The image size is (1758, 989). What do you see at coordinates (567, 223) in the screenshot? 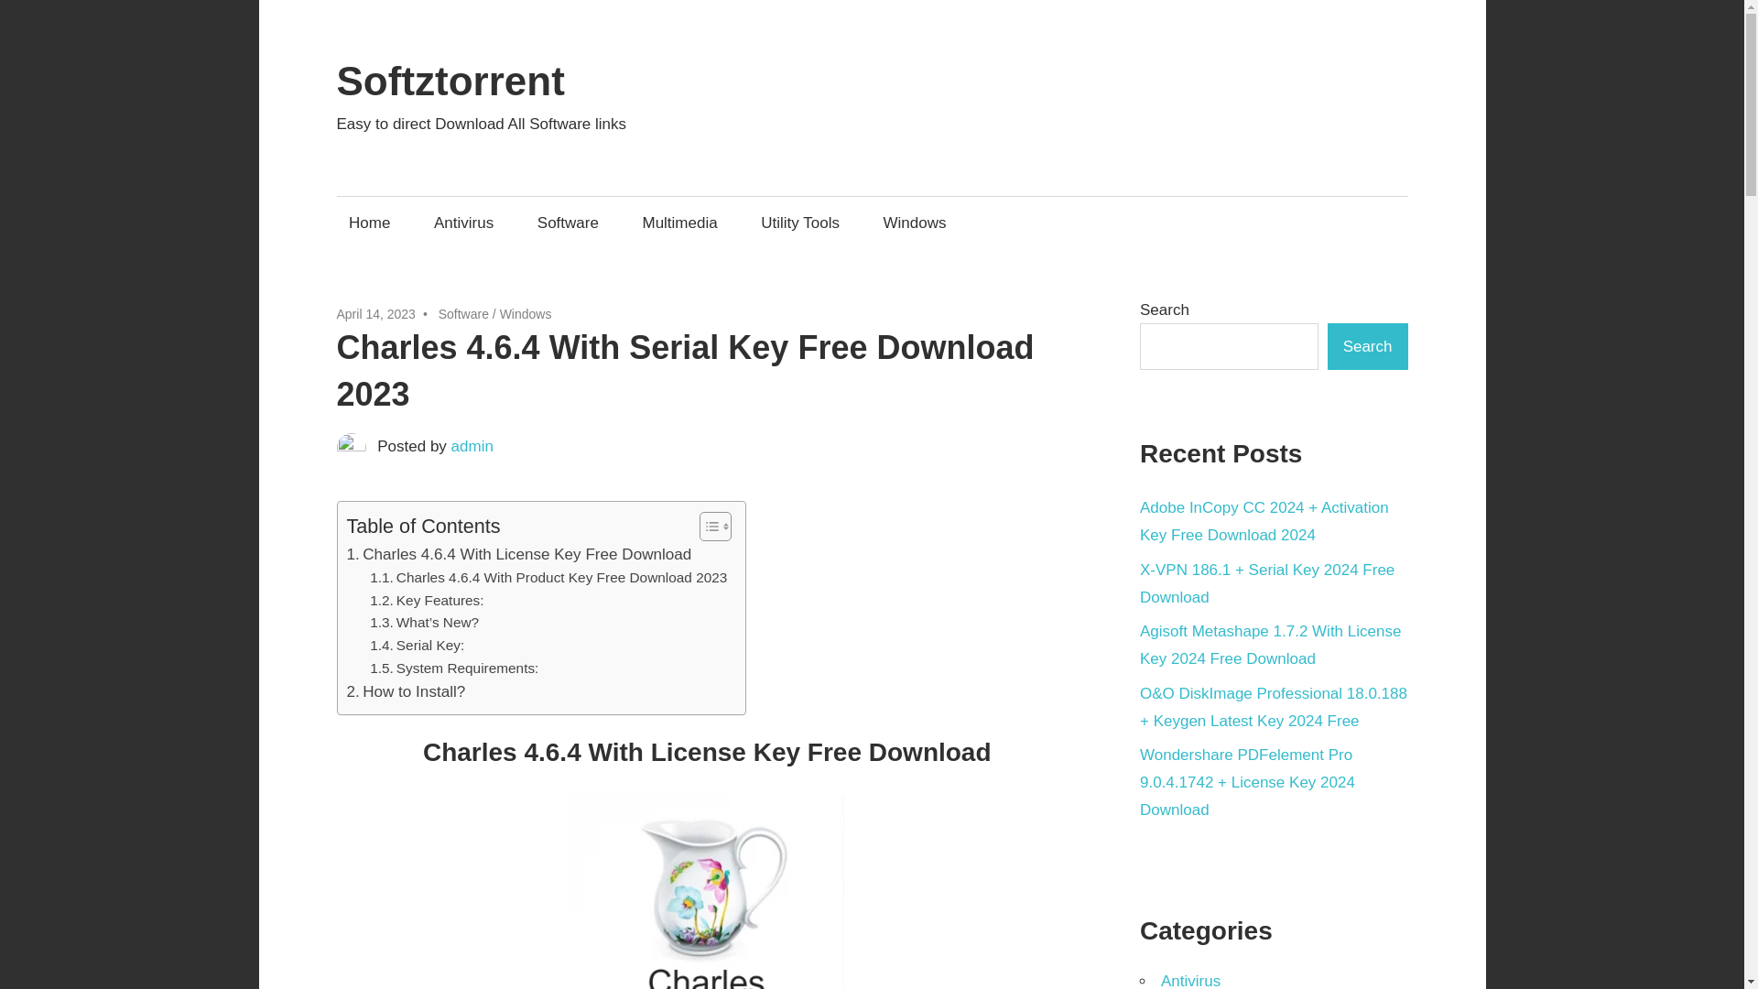
I see `Software` at bounding box center [567, 223].